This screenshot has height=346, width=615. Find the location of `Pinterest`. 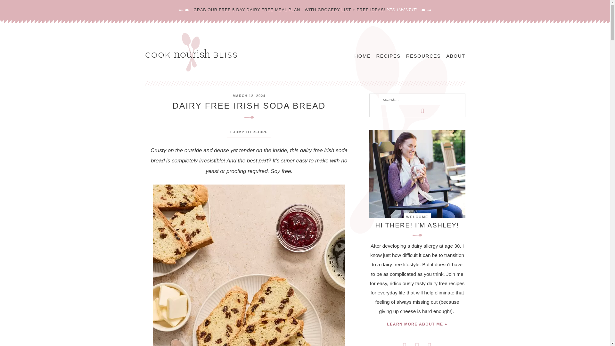

Pinterest is located at coordinates (417, 343).